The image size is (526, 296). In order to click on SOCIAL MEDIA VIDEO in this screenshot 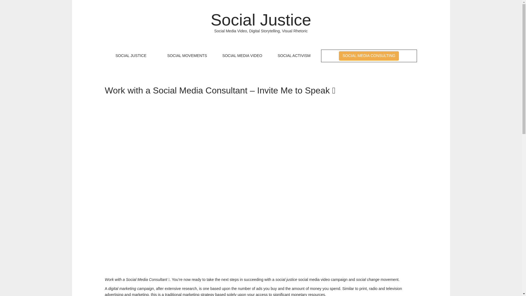, I will do `click(242, 56)`.